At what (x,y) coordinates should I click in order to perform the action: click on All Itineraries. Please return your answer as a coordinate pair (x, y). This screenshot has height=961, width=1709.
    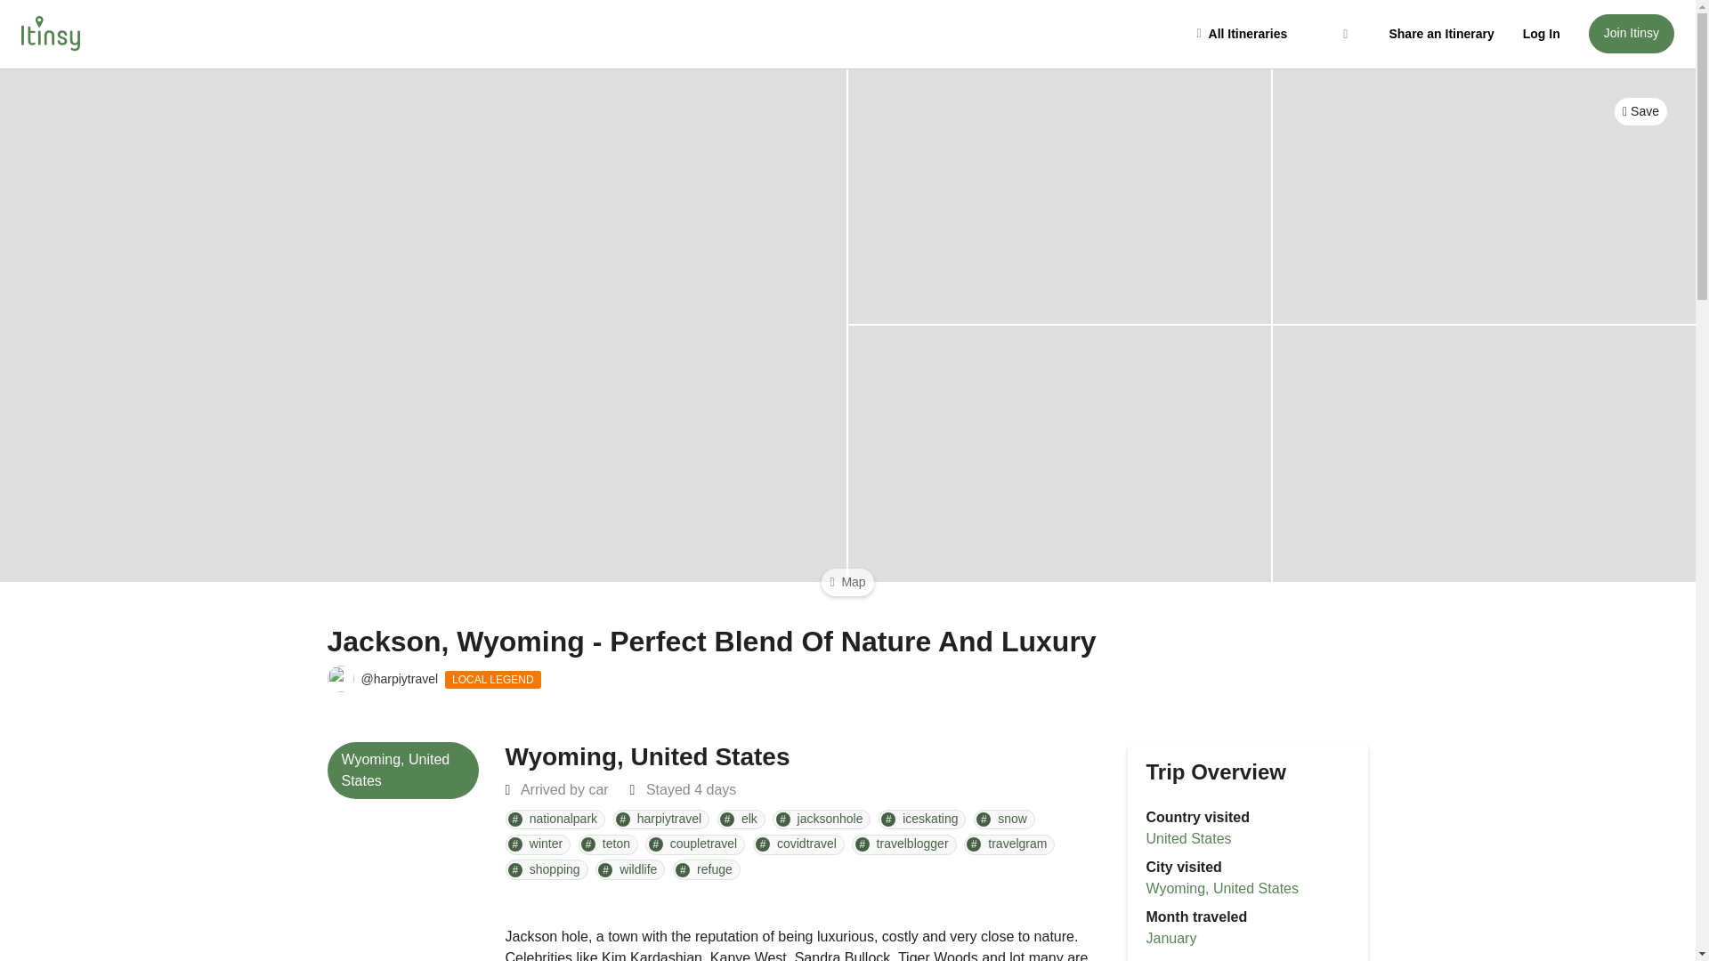
    Looking at the image, I should click on (1274, 34).